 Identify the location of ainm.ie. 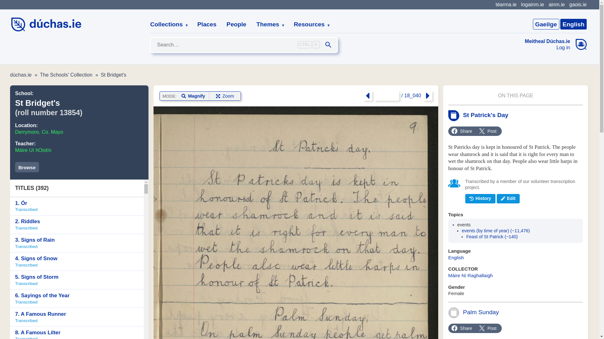
(167, 24).